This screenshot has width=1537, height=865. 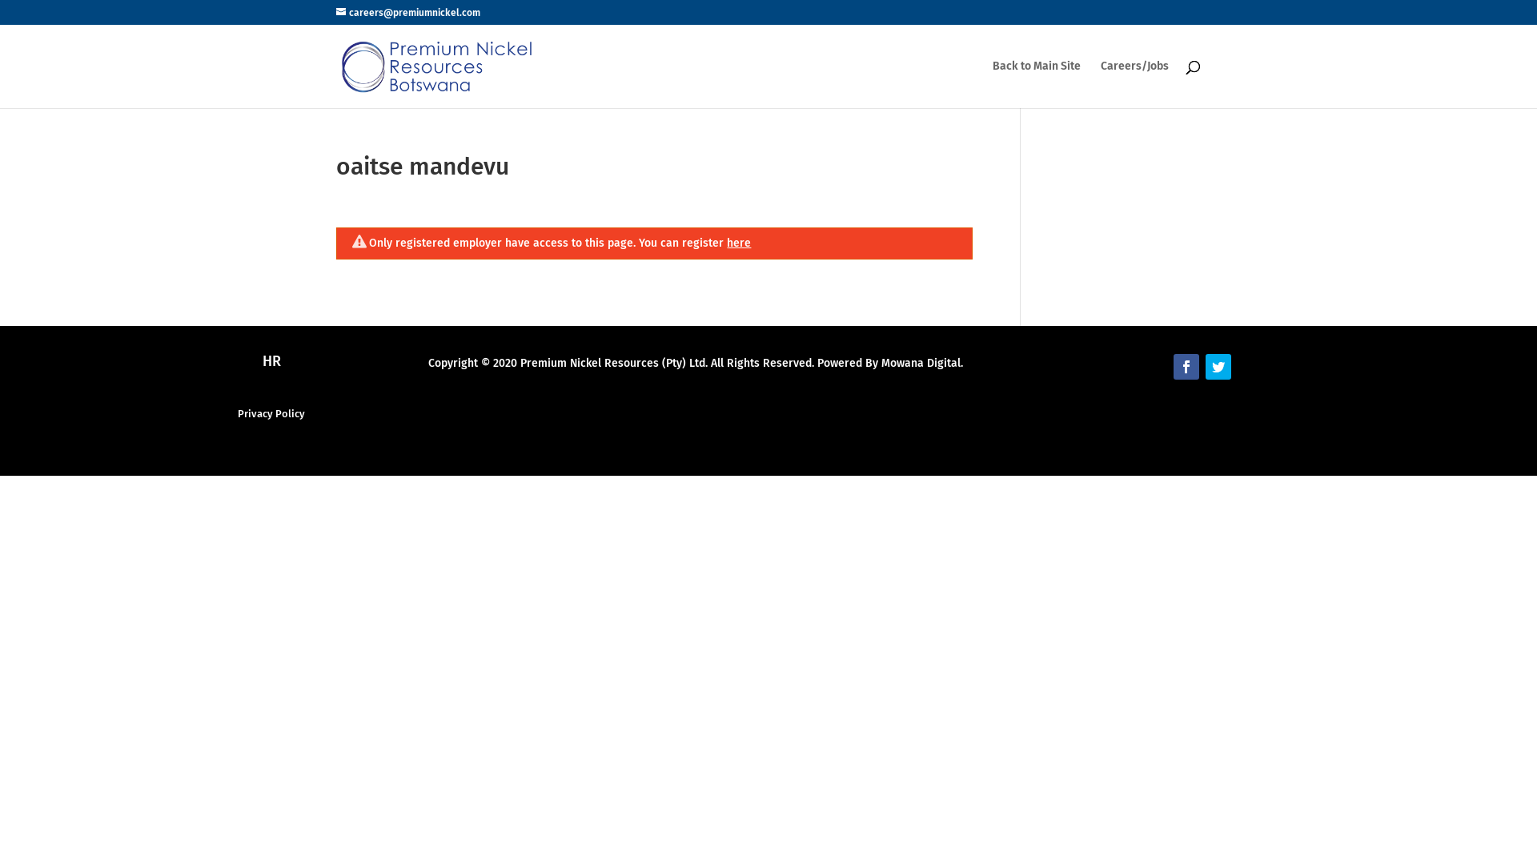 I want to click on Careers/Jobs, so click(x=1135, y=85).